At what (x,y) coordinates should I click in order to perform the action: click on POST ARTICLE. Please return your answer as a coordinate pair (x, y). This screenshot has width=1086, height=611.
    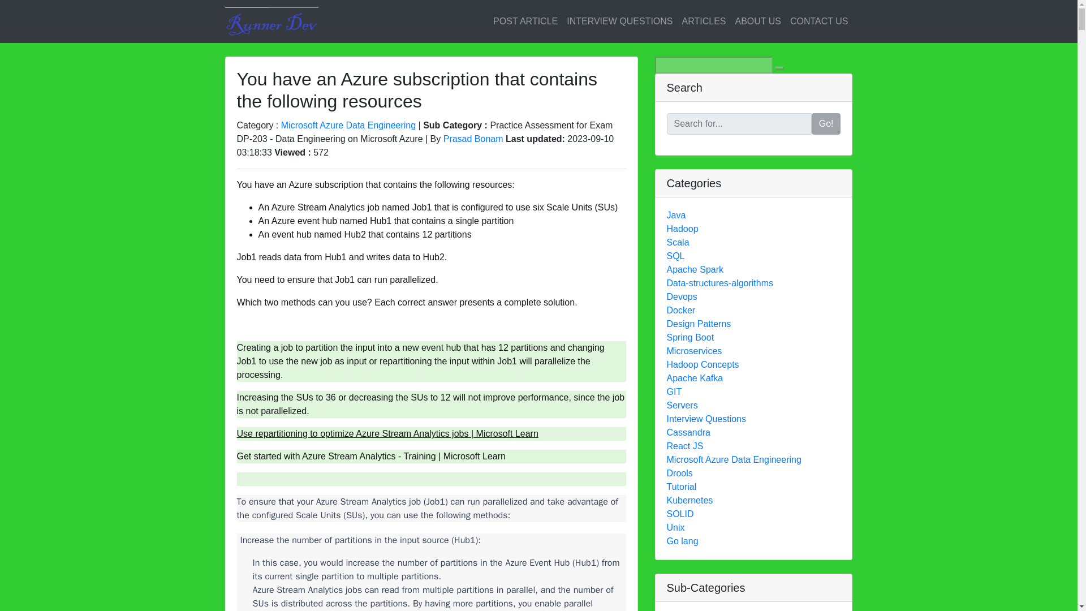
    Looking at the image, I should click on (525, 21).